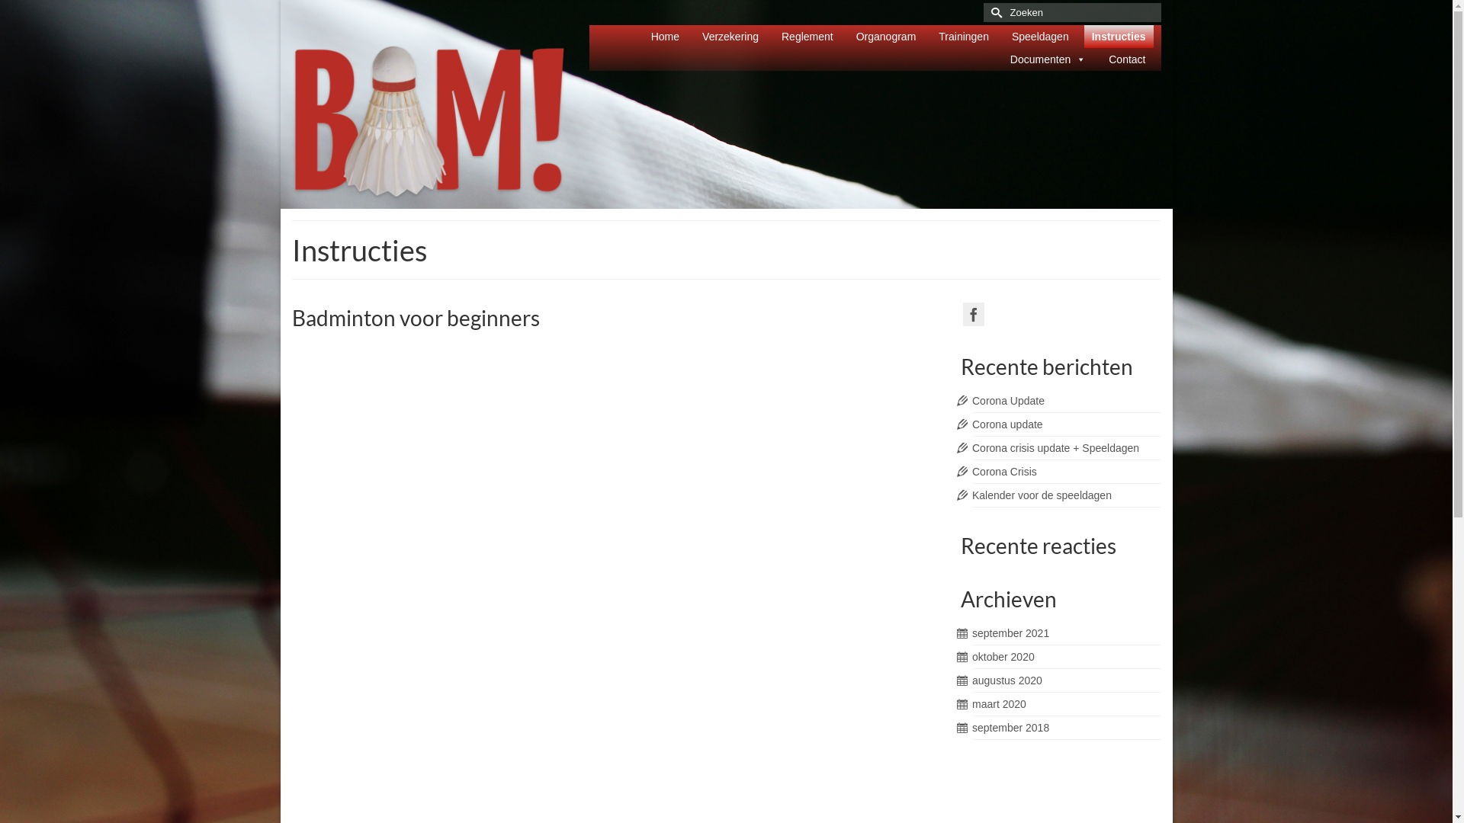 The image size is (1464, 823). What do you see at coordinates (1011, 633) in the screenshot?
I see `september 2021` at bounding box center [1011, 633].